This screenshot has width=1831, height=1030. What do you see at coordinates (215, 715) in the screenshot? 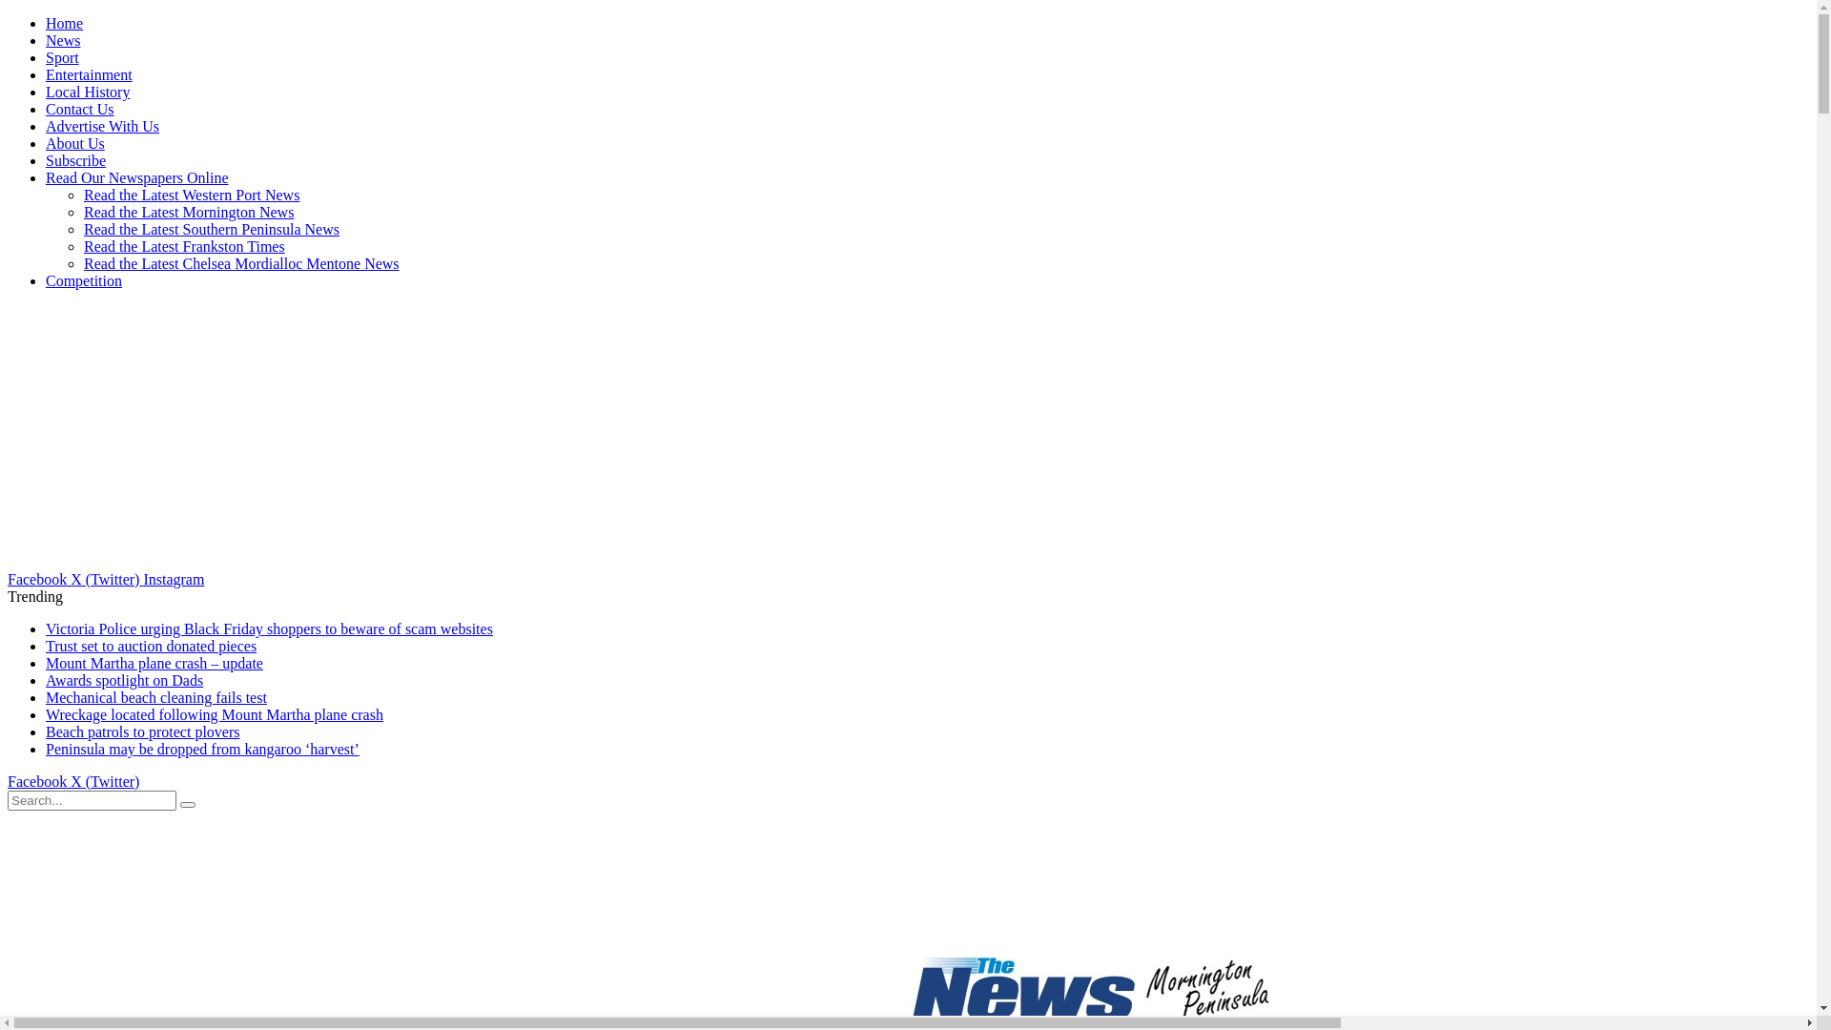
I see `Wreckage located following Mount Martha plane crash` at bounding box center [215, 715].